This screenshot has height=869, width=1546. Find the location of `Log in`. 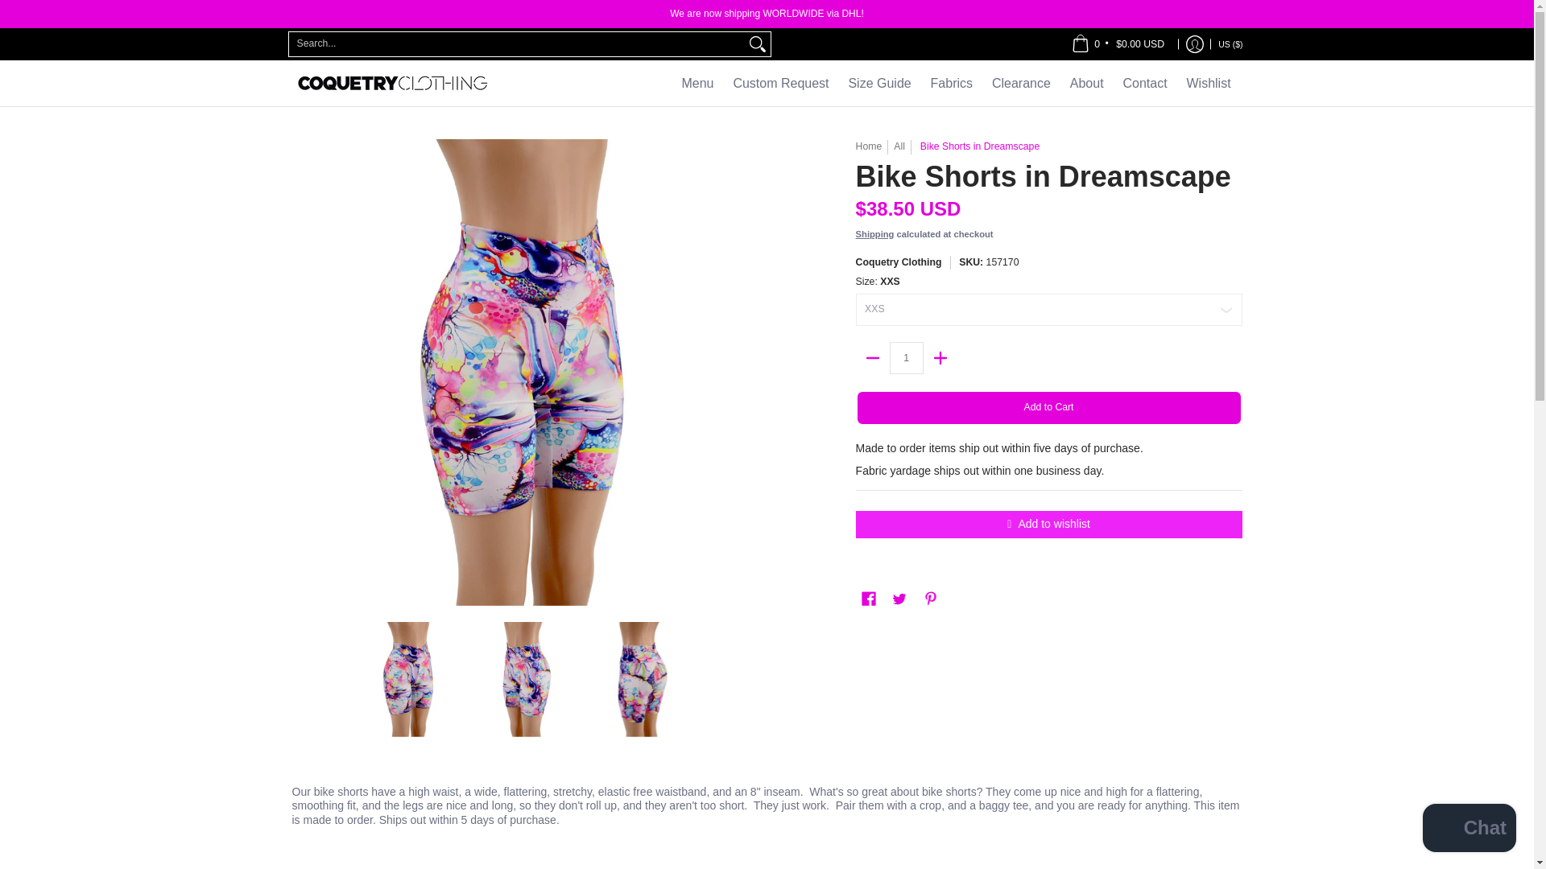

Log in is located at coordinates (1194, 43).